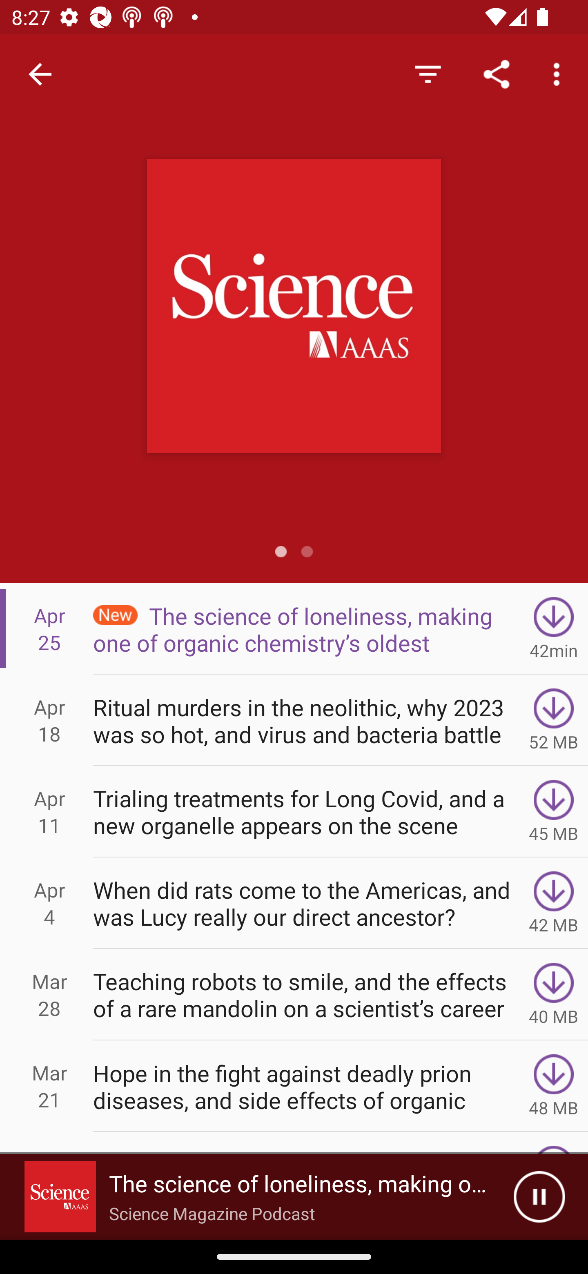  I want to click on Share Link, so click(497, 73).